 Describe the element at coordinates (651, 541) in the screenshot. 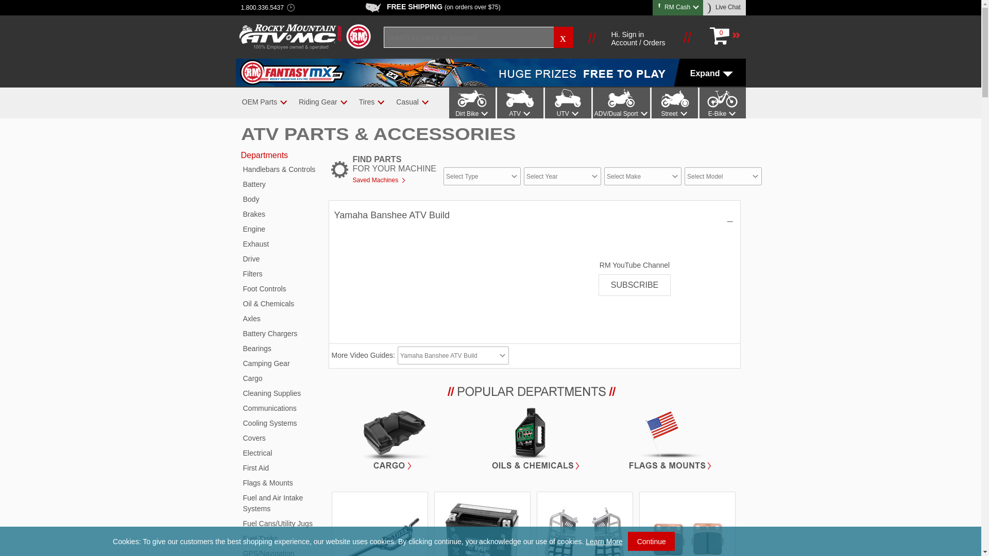

I see `Continue` at that location.